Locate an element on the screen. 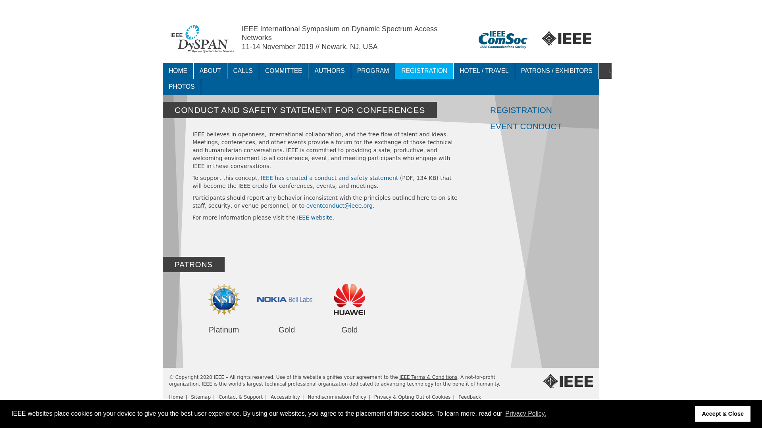  IEEE Standards is located at coordinates (281, 7).